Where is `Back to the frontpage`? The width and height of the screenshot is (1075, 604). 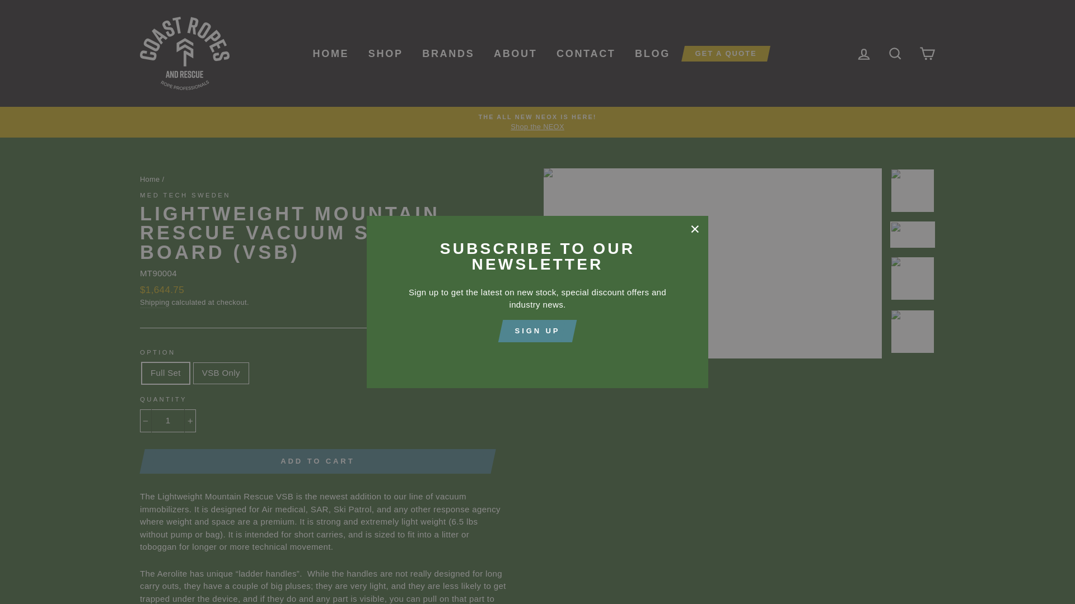
Back to the frontpage is located at coordinates (150, 179).